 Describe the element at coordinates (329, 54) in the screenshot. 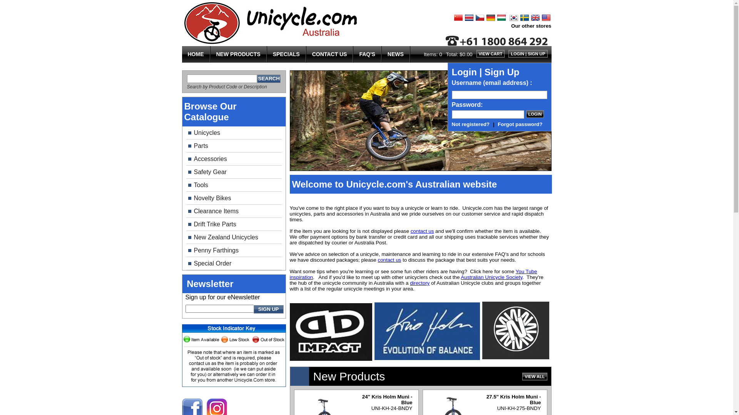

I see `CONTACT US` at that location.